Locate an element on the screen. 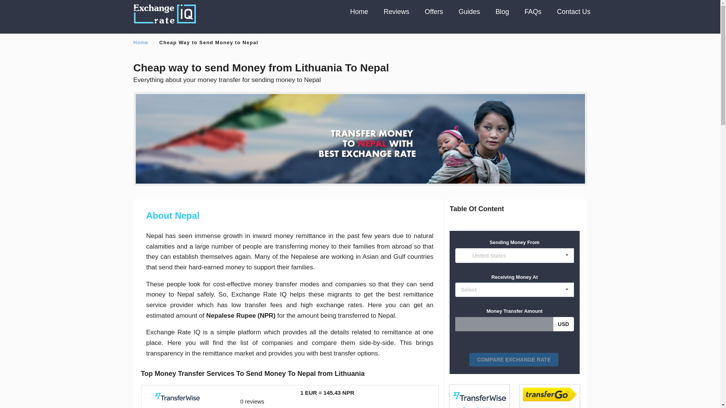 This screenshot has width=726, height=408. Exchangerateiq contact info is located at coordinates (549, 398).